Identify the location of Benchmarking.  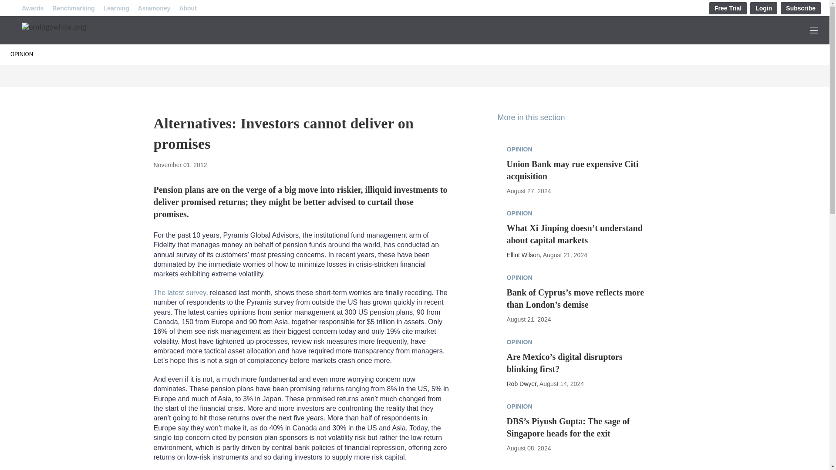
(73, 8).